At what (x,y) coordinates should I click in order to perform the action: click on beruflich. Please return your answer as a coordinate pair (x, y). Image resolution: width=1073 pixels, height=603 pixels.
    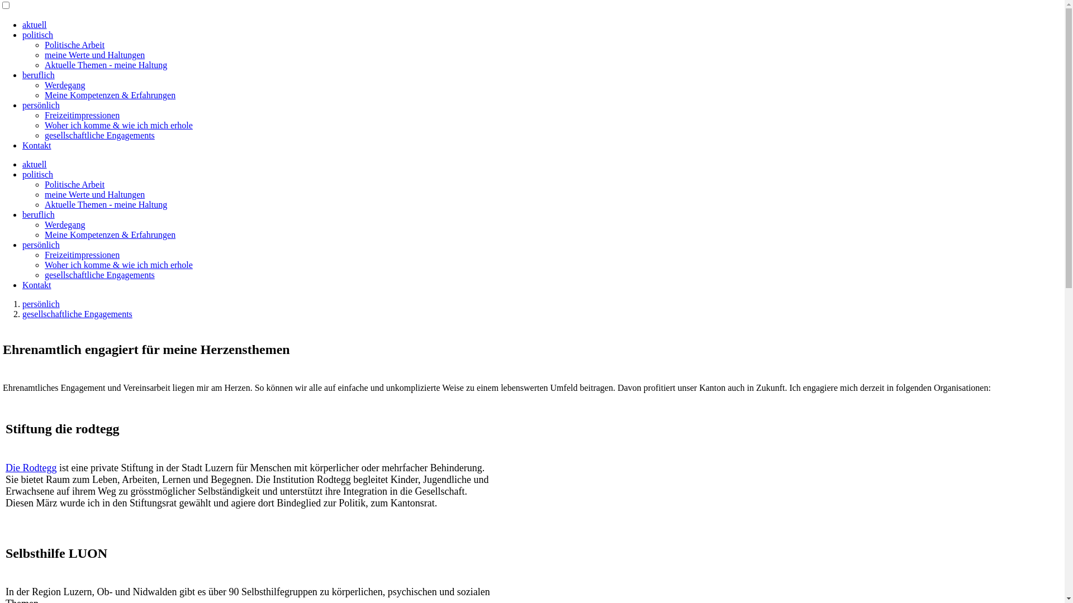
    Looking at the image, I should click on (39, 75).